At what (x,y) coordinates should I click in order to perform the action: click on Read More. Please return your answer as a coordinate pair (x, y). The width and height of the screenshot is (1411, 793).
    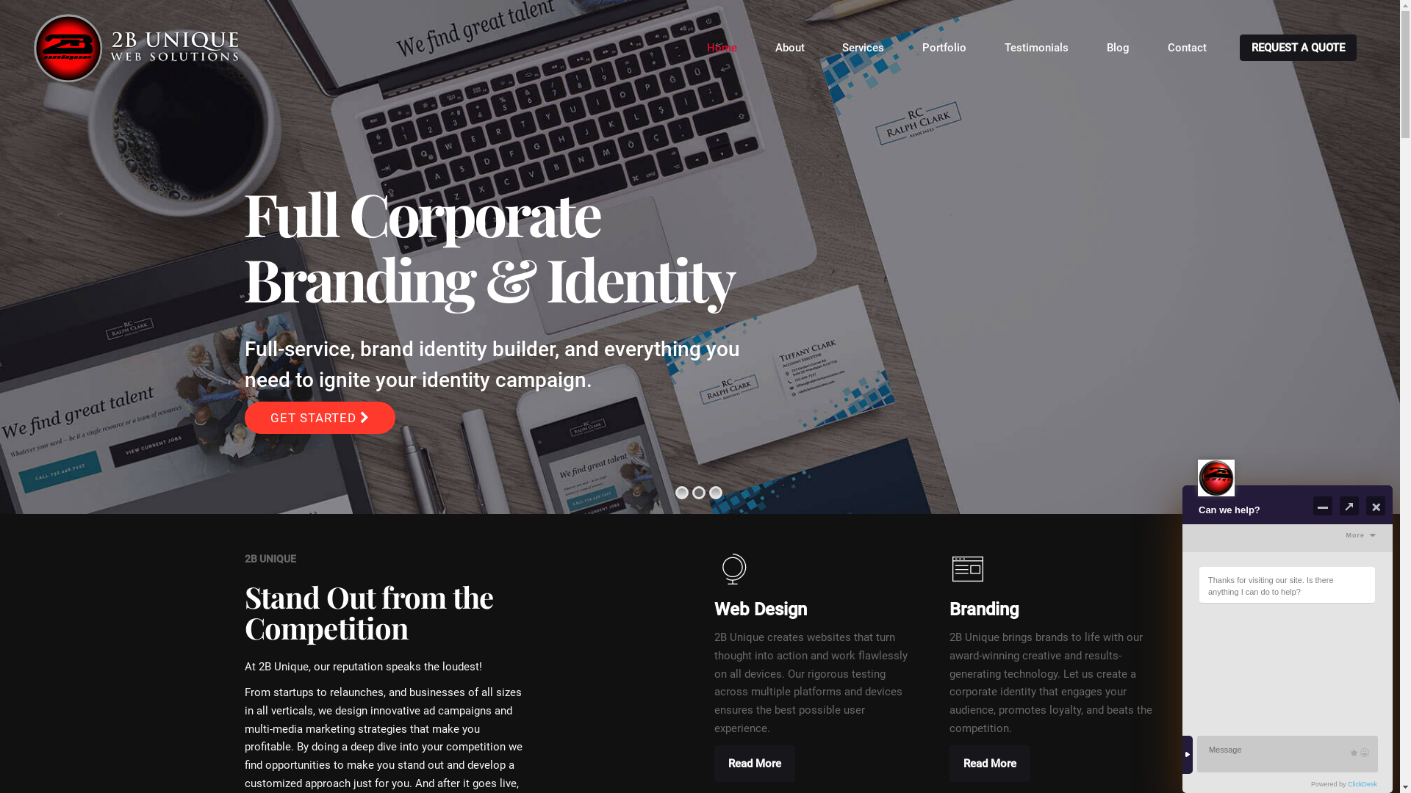
    Looking at the image, I should click on (755, 764).